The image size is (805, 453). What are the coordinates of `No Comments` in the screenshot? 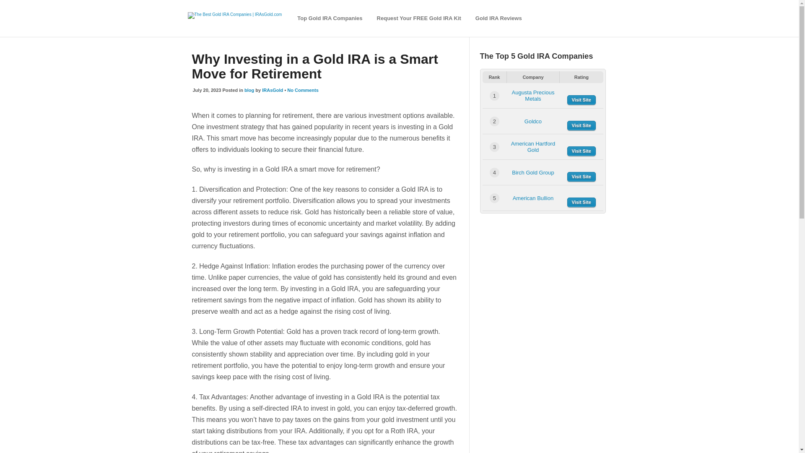 It's located at (303, 90).